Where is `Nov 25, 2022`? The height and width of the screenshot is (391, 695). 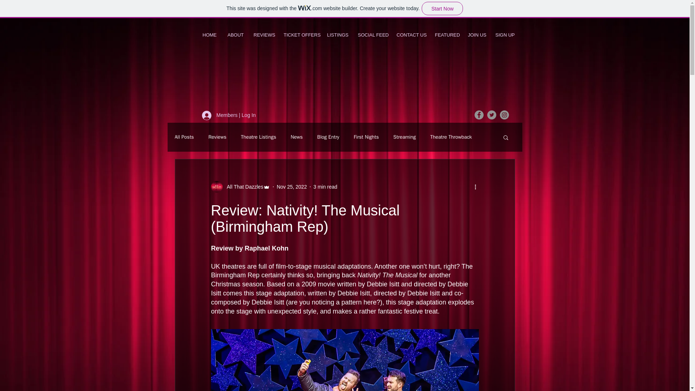 Nov 25, 2022 is located at coordinates (291, 186).